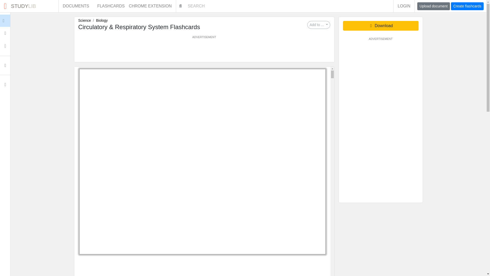 Image resolution: width=490 pixels, height=276 pixels. I want to click on DOCUMENTS, so click(76, 6).